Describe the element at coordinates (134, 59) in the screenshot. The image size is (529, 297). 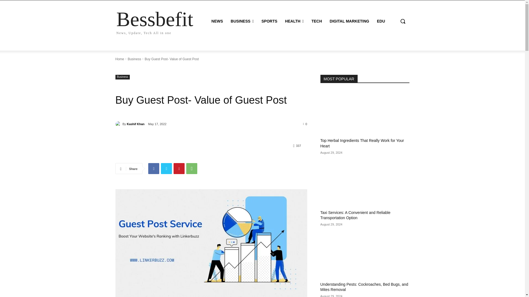
I see `View all posts in Business` at that location.